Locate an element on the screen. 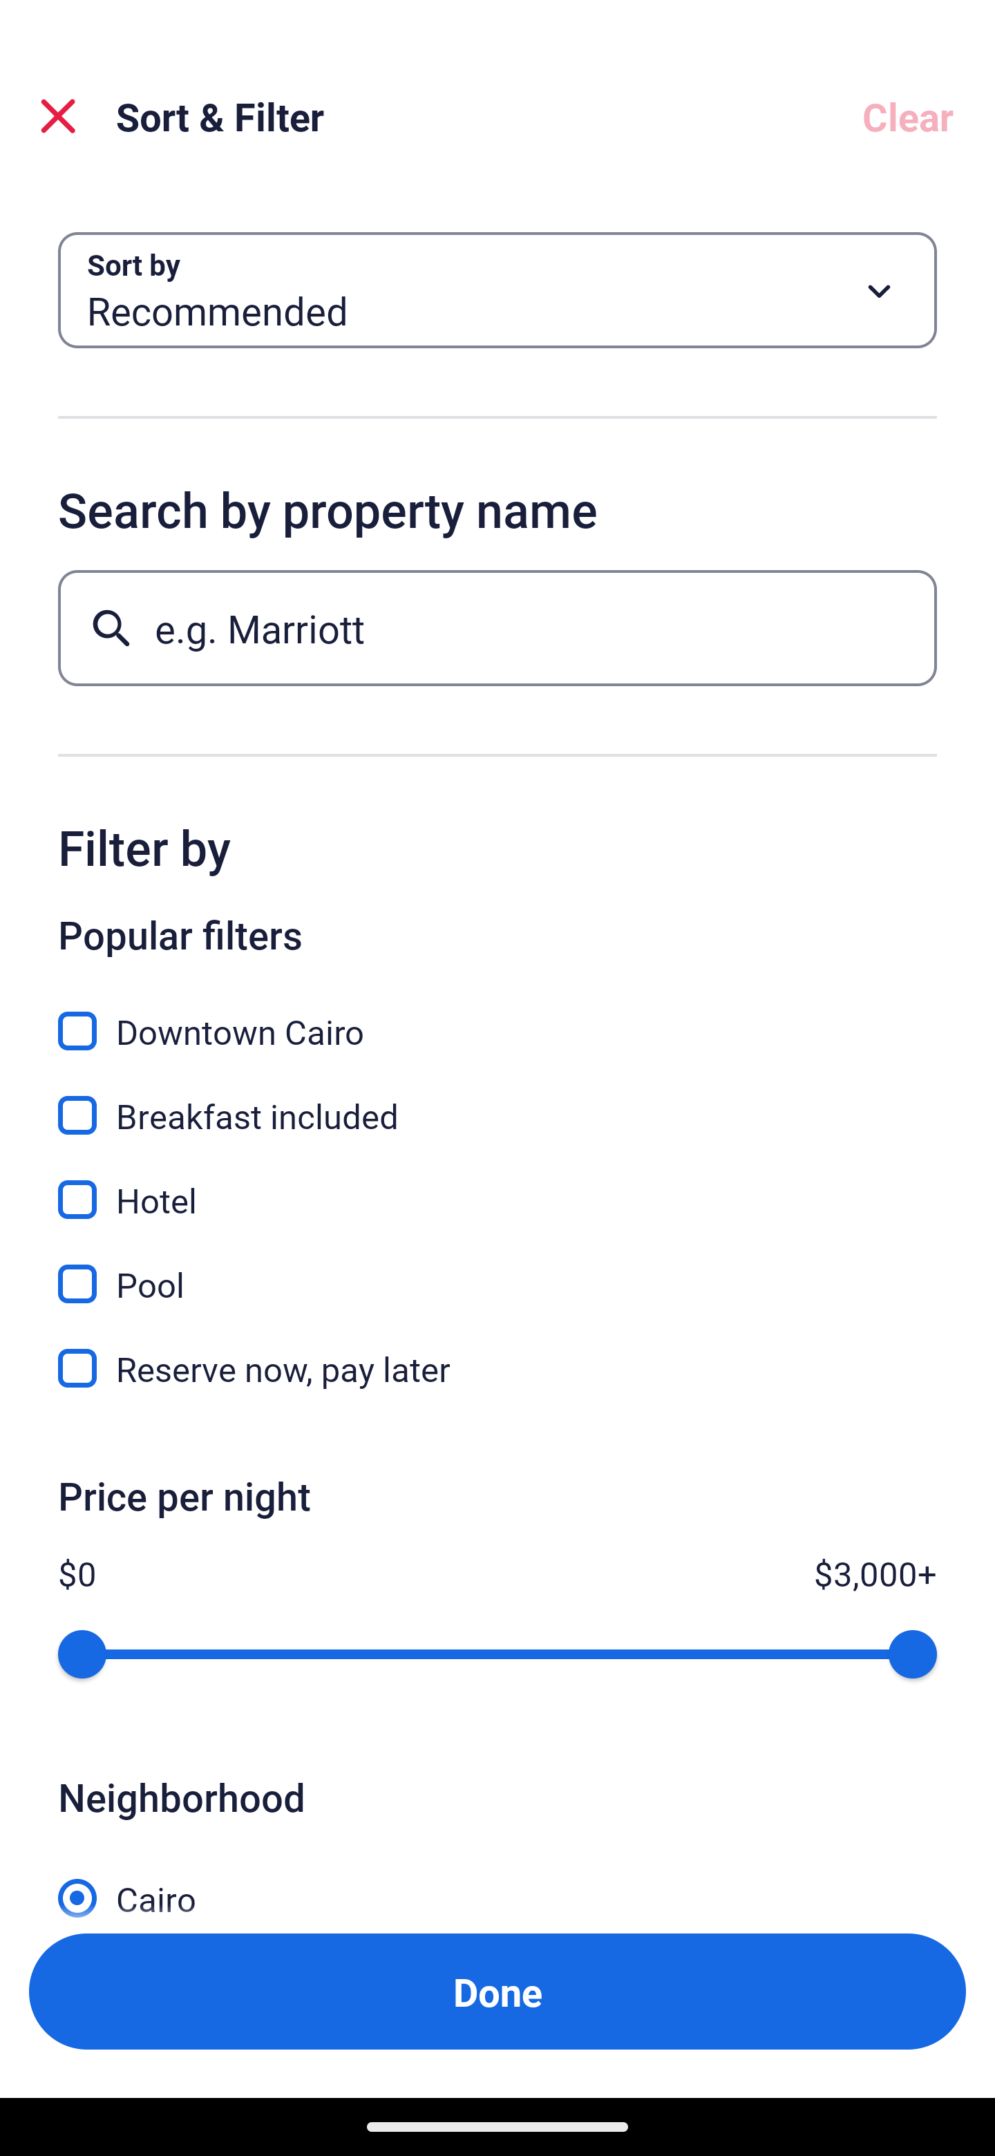  e.g. Marriott Button is located at coordinates (497, 627).